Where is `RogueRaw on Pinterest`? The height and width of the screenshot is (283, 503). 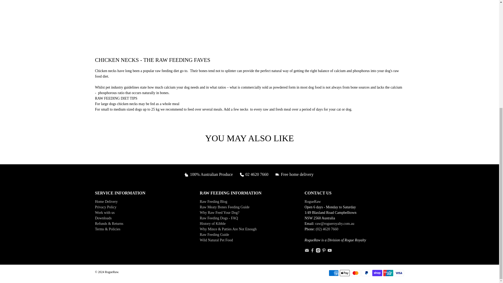
RogueRaw on Pinterest is located at coordinates (324, 251).